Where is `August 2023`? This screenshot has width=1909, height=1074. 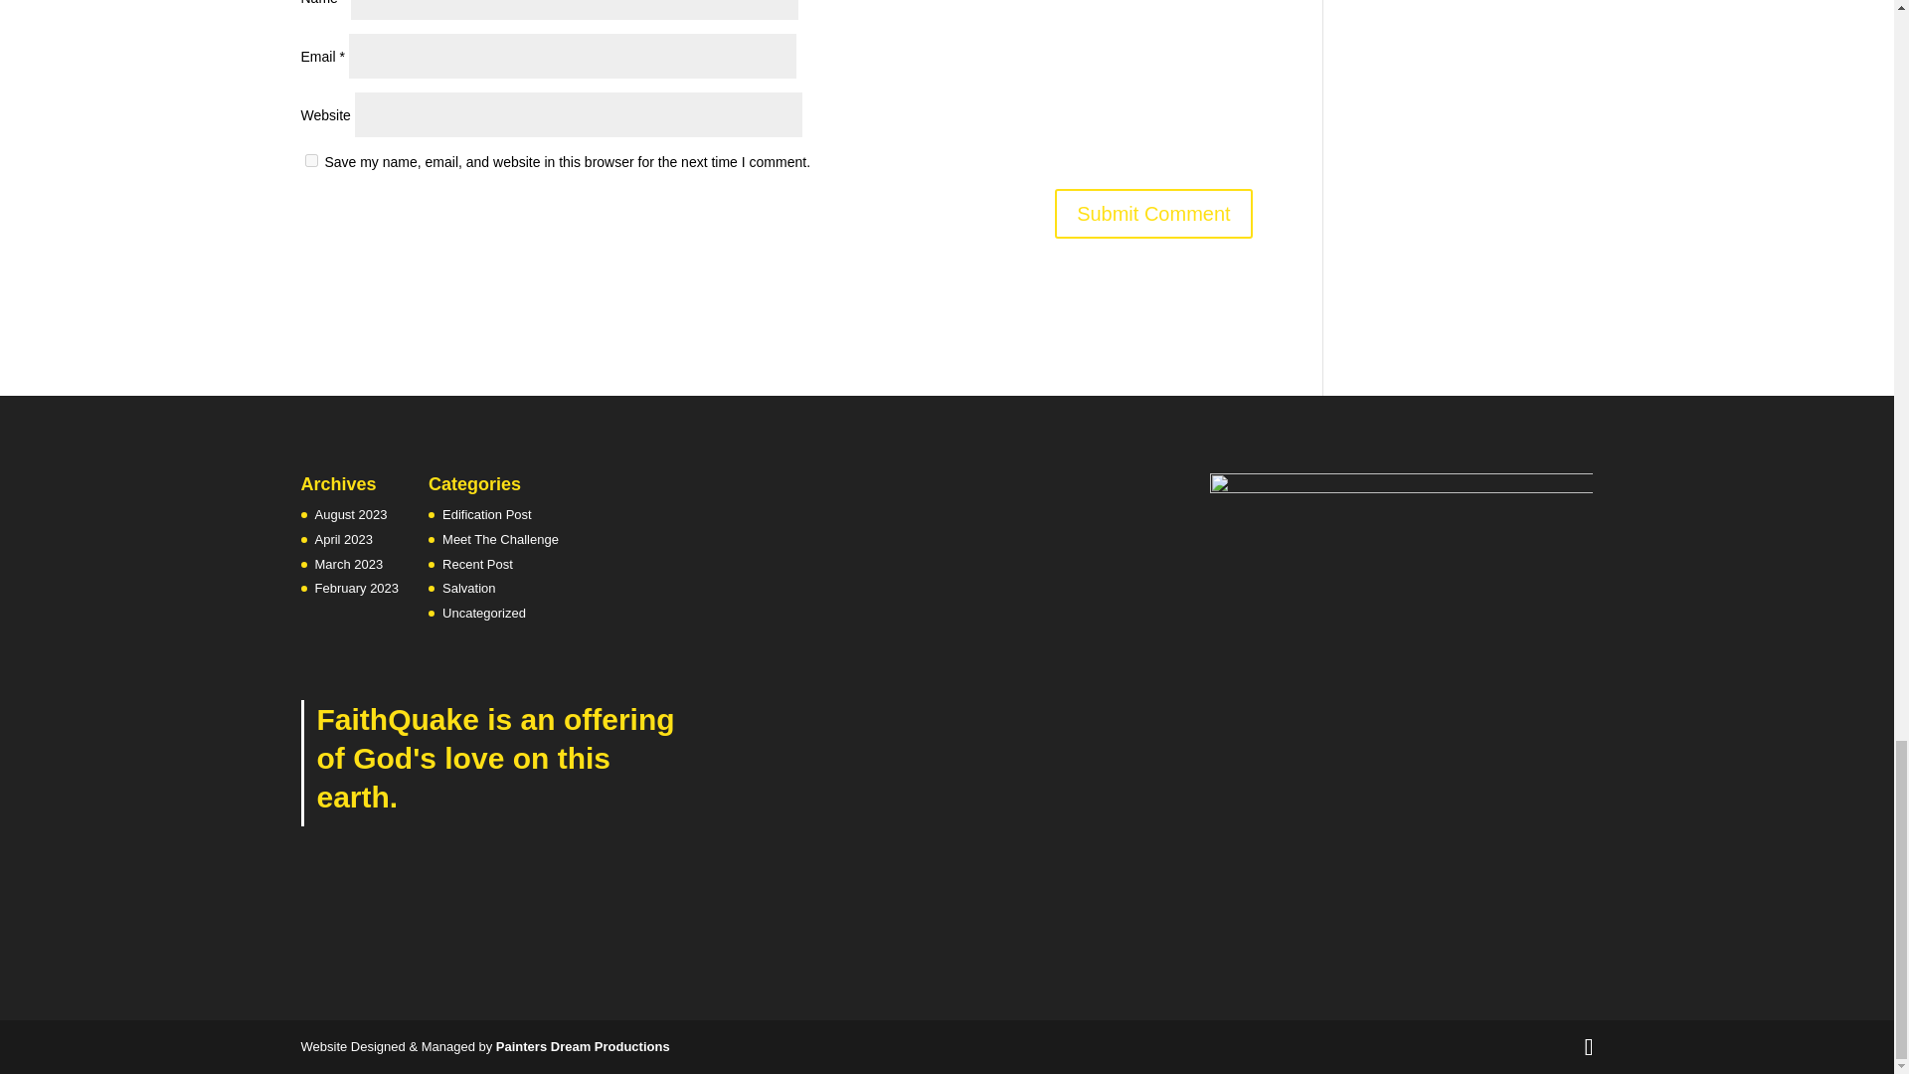 August 2023 is located at coordinates (350, 513).